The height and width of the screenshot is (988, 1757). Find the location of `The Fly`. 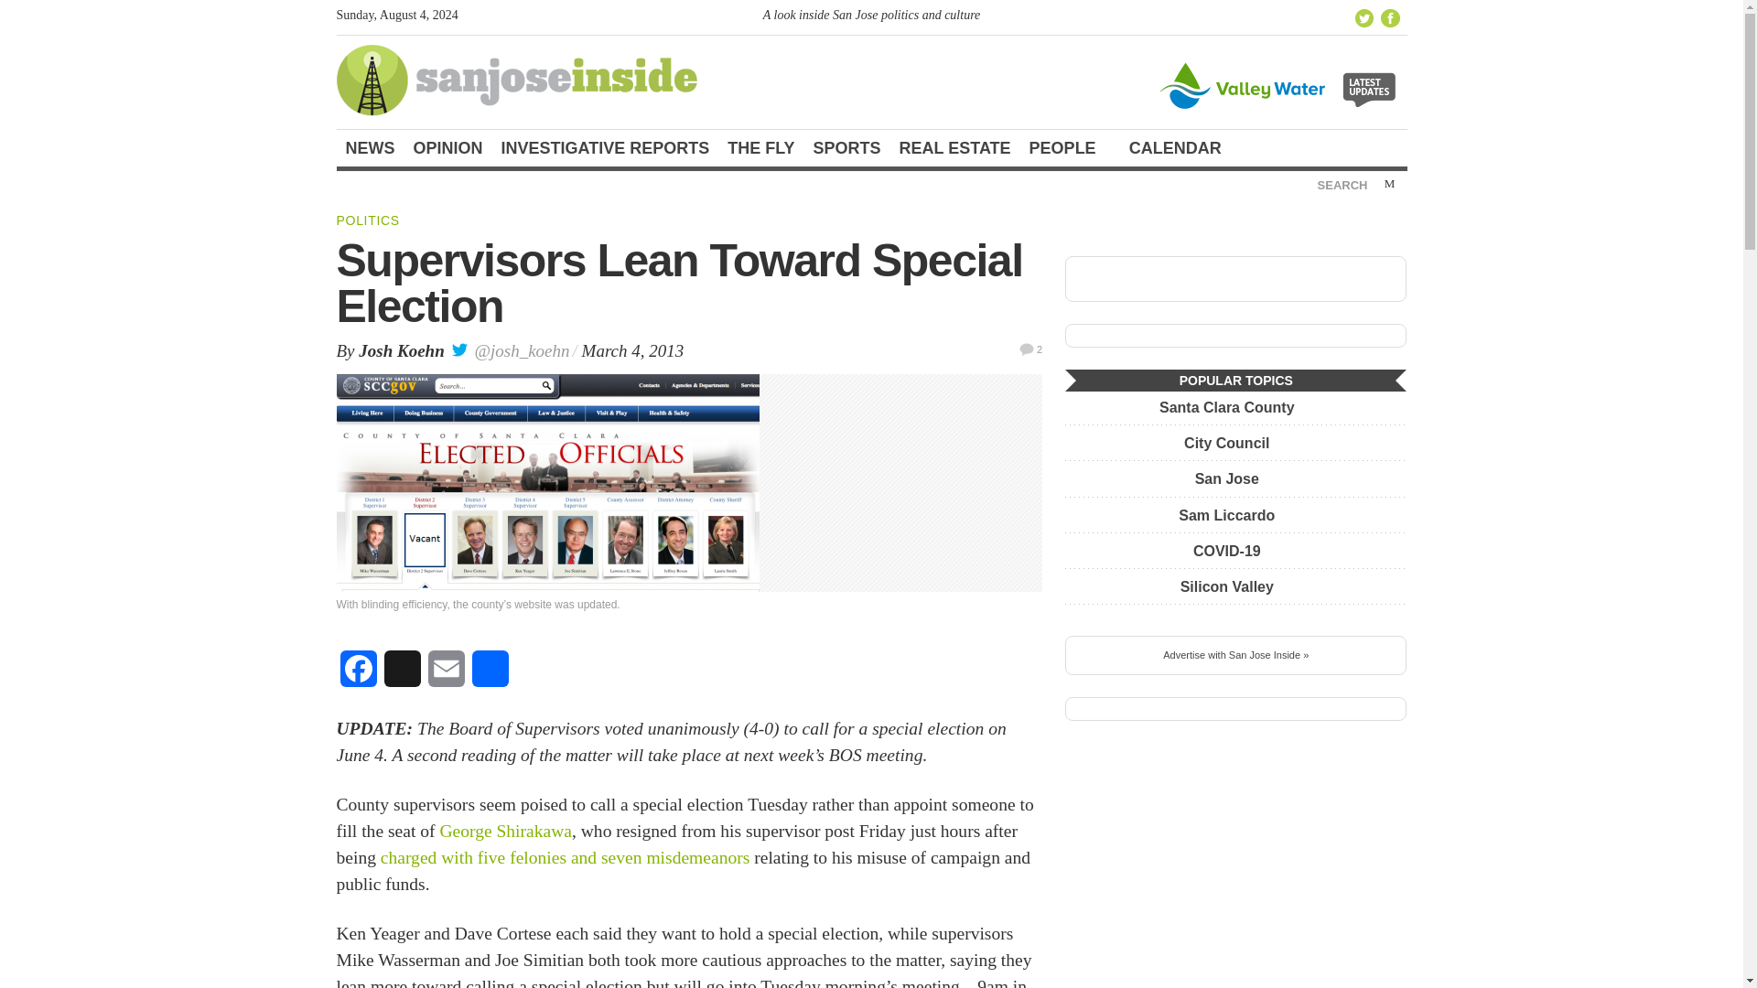

The Fly is located at coordinates (760, 148).